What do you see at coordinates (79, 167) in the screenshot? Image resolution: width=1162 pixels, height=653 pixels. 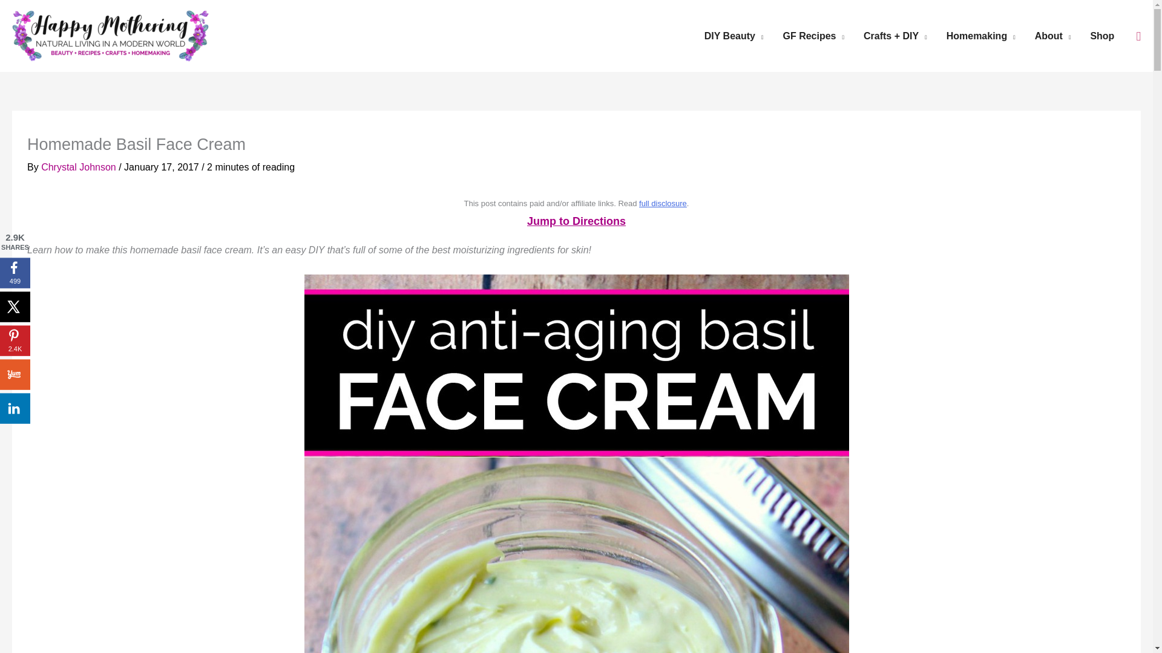 I see `View all posts by Chrystal Johnson` at bounding box center [79, 167].